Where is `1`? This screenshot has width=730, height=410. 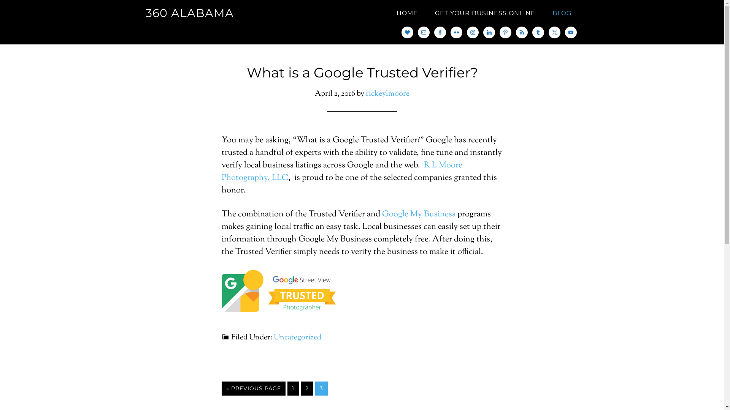 1 is located at coordinates (293, 389).